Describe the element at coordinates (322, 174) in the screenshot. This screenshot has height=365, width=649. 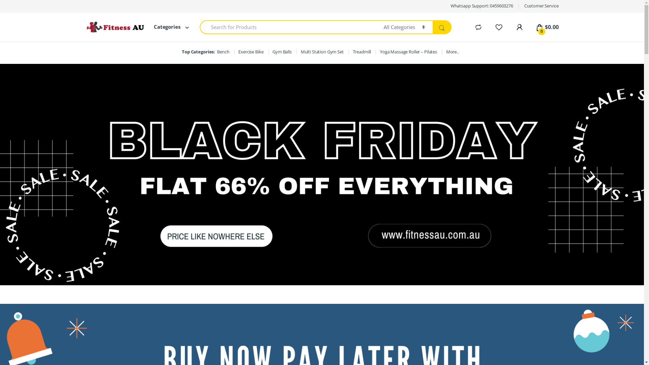
I see `fitn` at that location.